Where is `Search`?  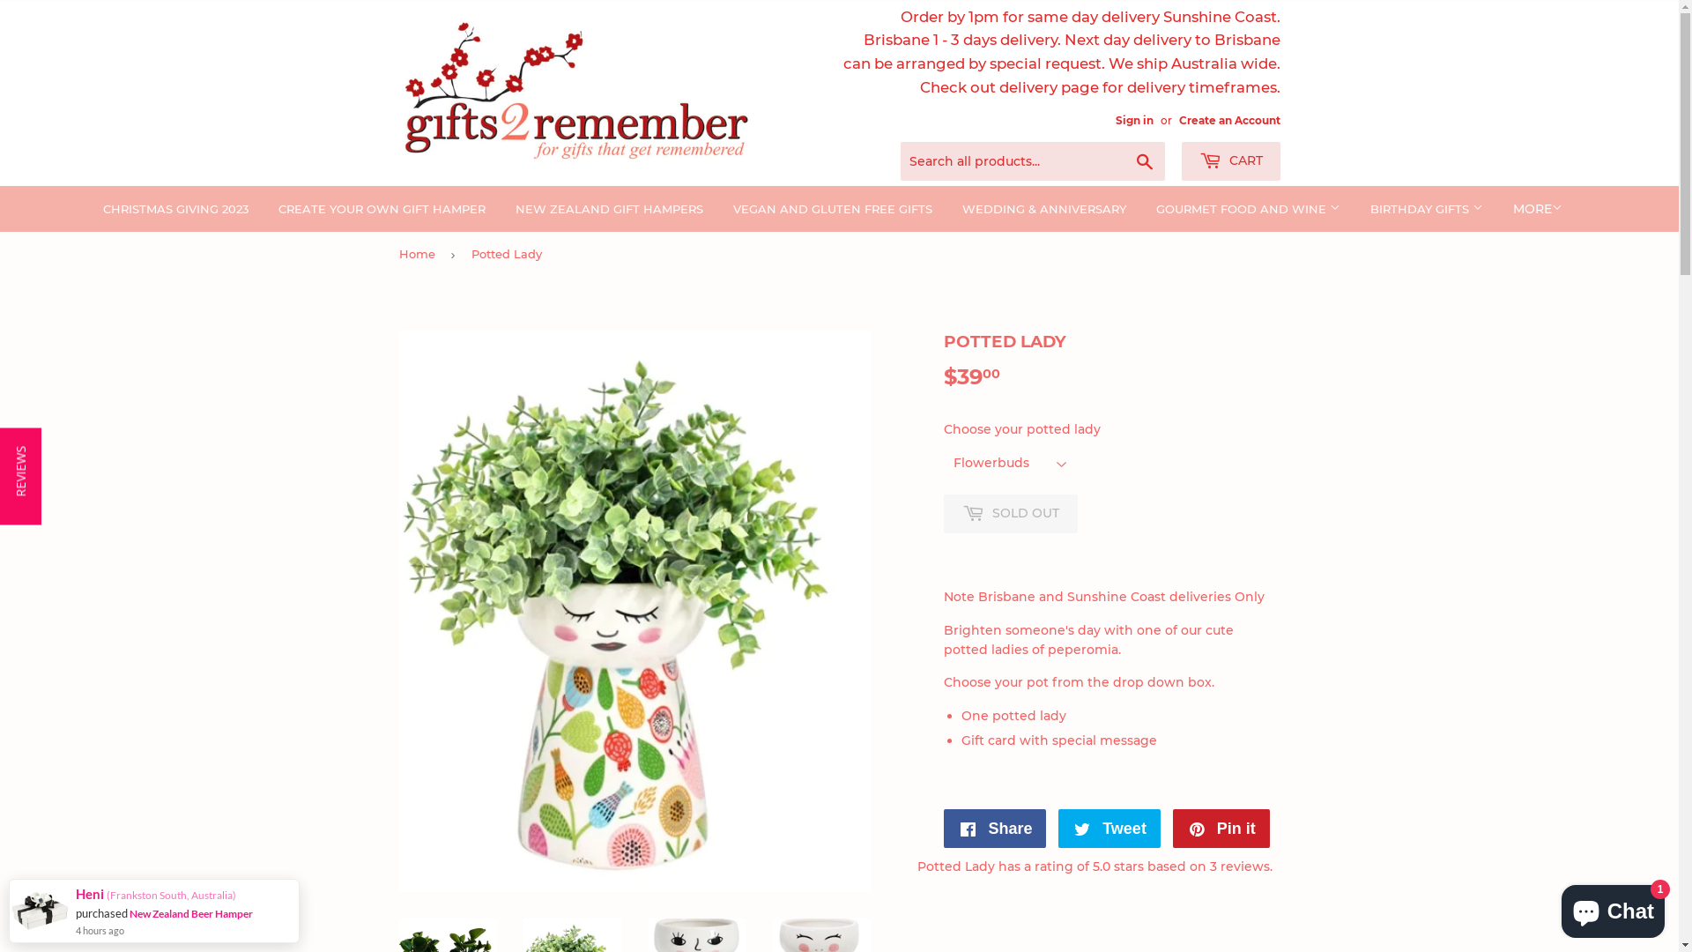
Search is located at coordinates (1144, 162).